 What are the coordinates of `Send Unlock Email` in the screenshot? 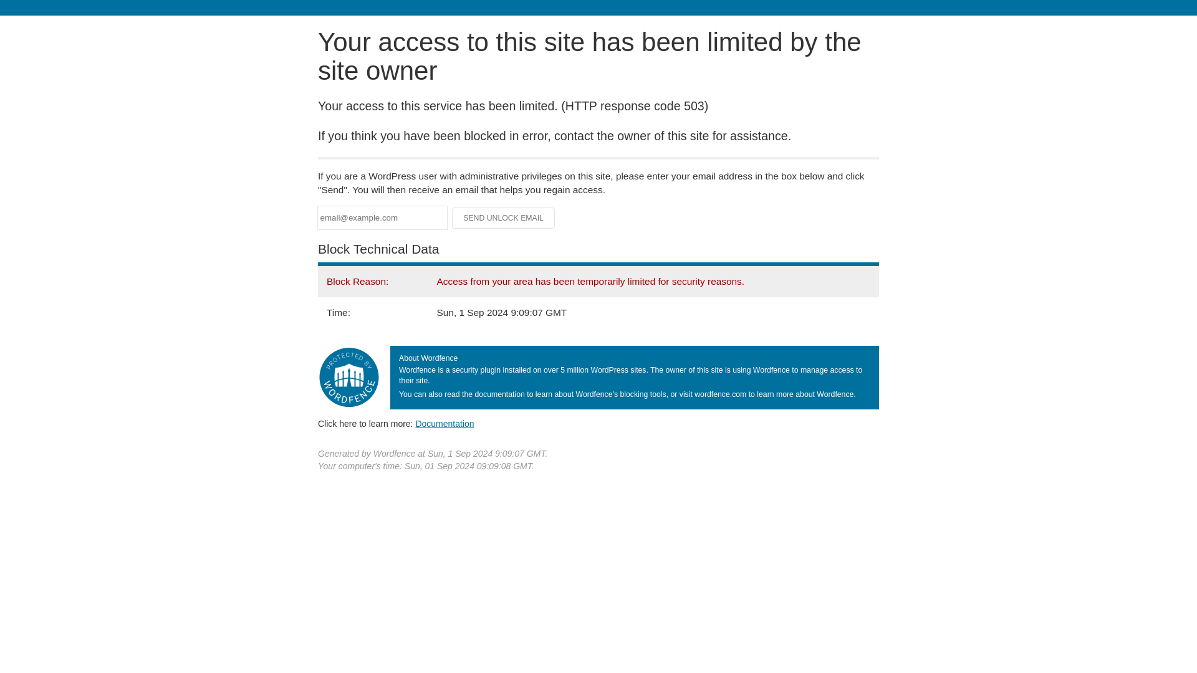 It's located at (504, 218).